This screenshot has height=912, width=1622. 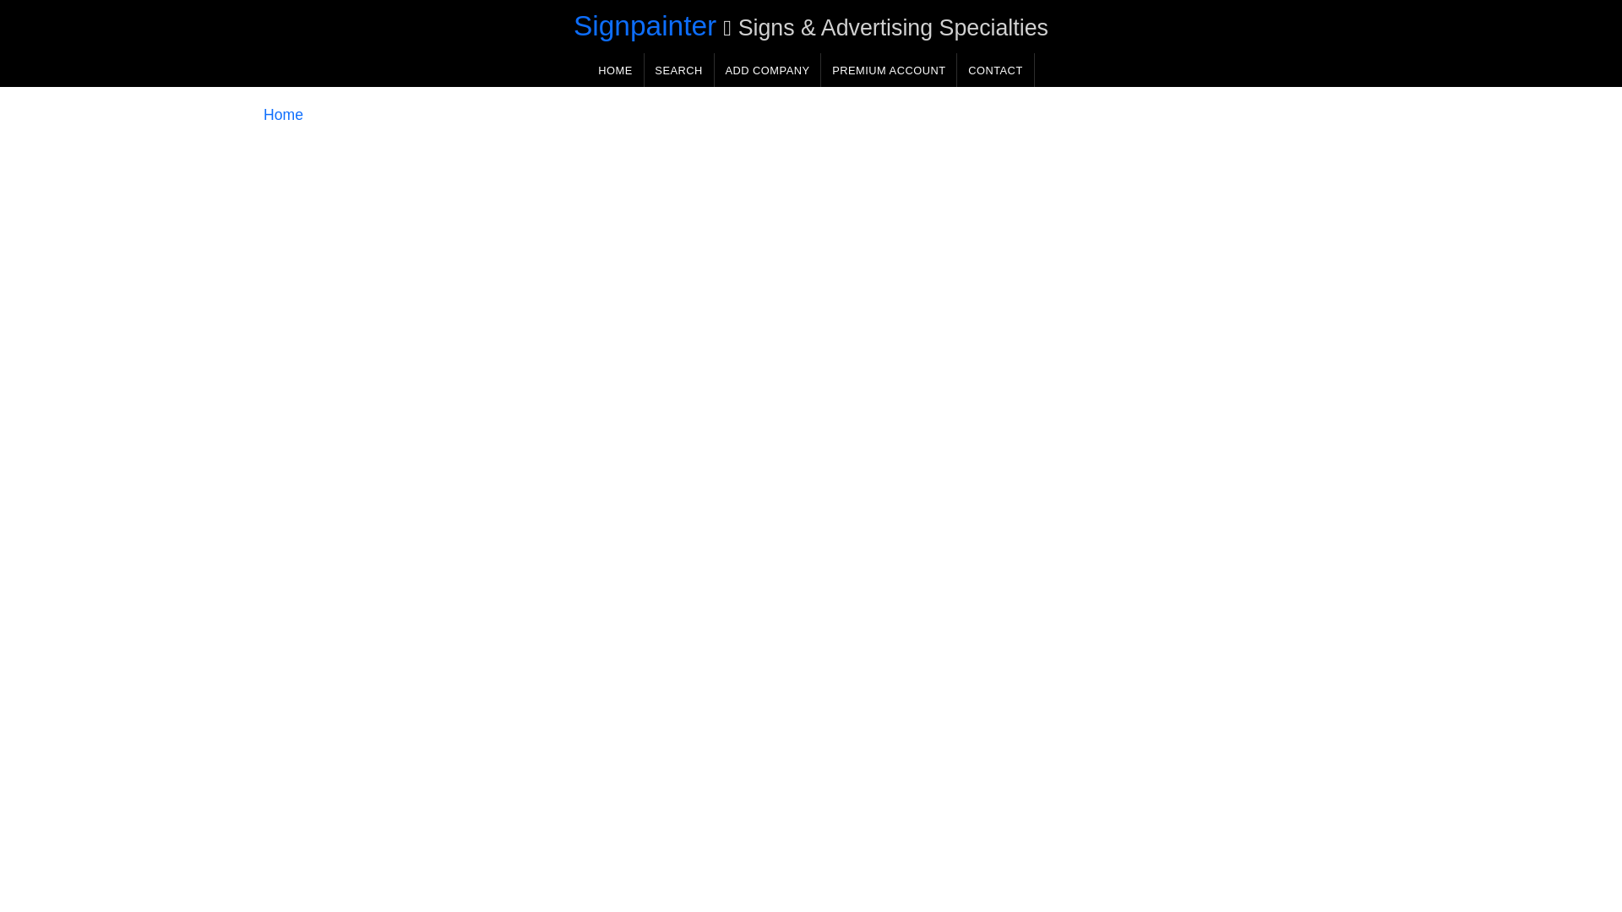 What do you see at coordinates (283, 115) in the screenshot?
I see `Home` at bounding box center [283, 115].